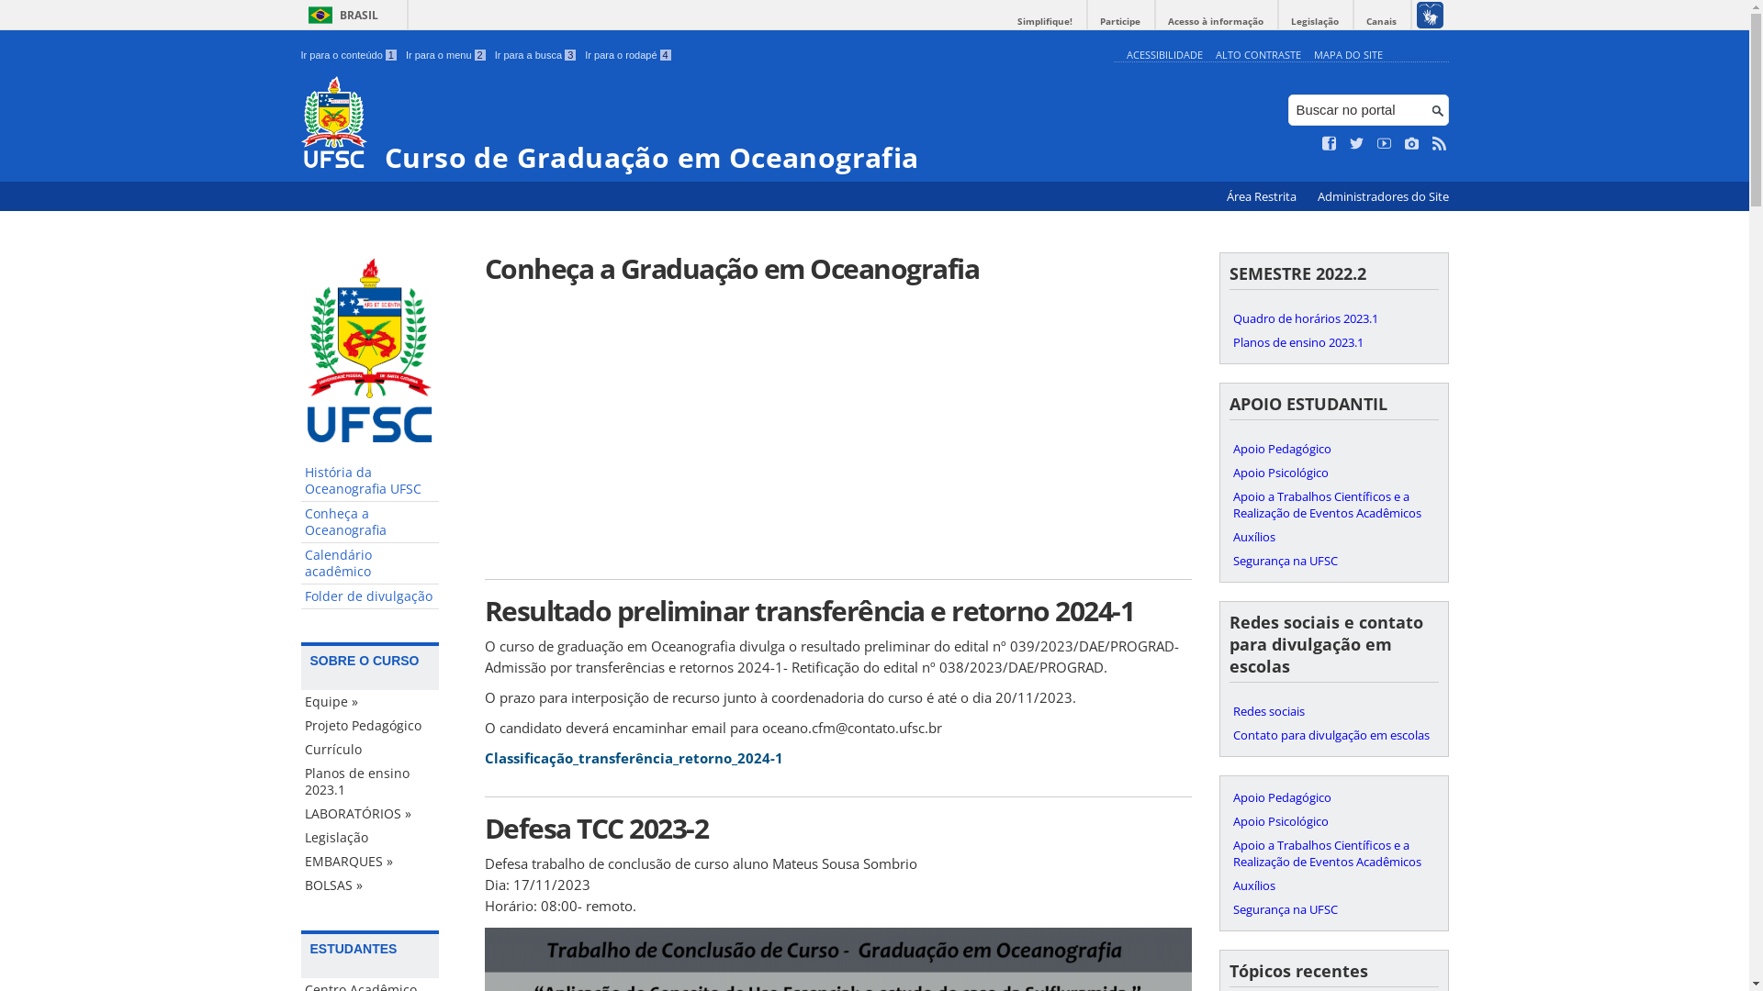  Describe the element at coordinates (1357, 144) in the screenshot. I see `Siga no Twitter` at that location.